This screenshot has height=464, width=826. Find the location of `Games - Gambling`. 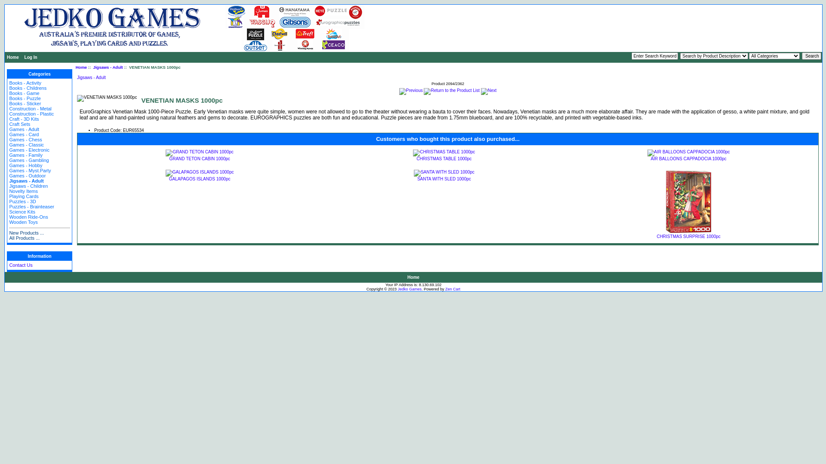

Games - Gambling is located at coordinates (29, 160).